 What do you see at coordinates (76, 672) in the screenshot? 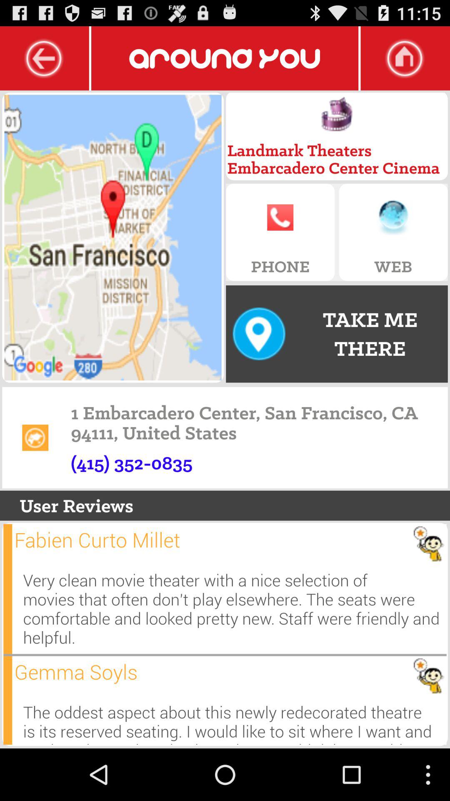
I see `jump until gemma soyls item` at bounding box center [76, 672].